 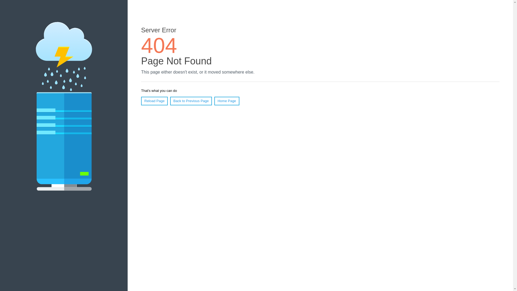 What do you see at coordinates (191, 101) in the screenshot?
I see `Back to Previous Page` at bounding box center [191, 101].